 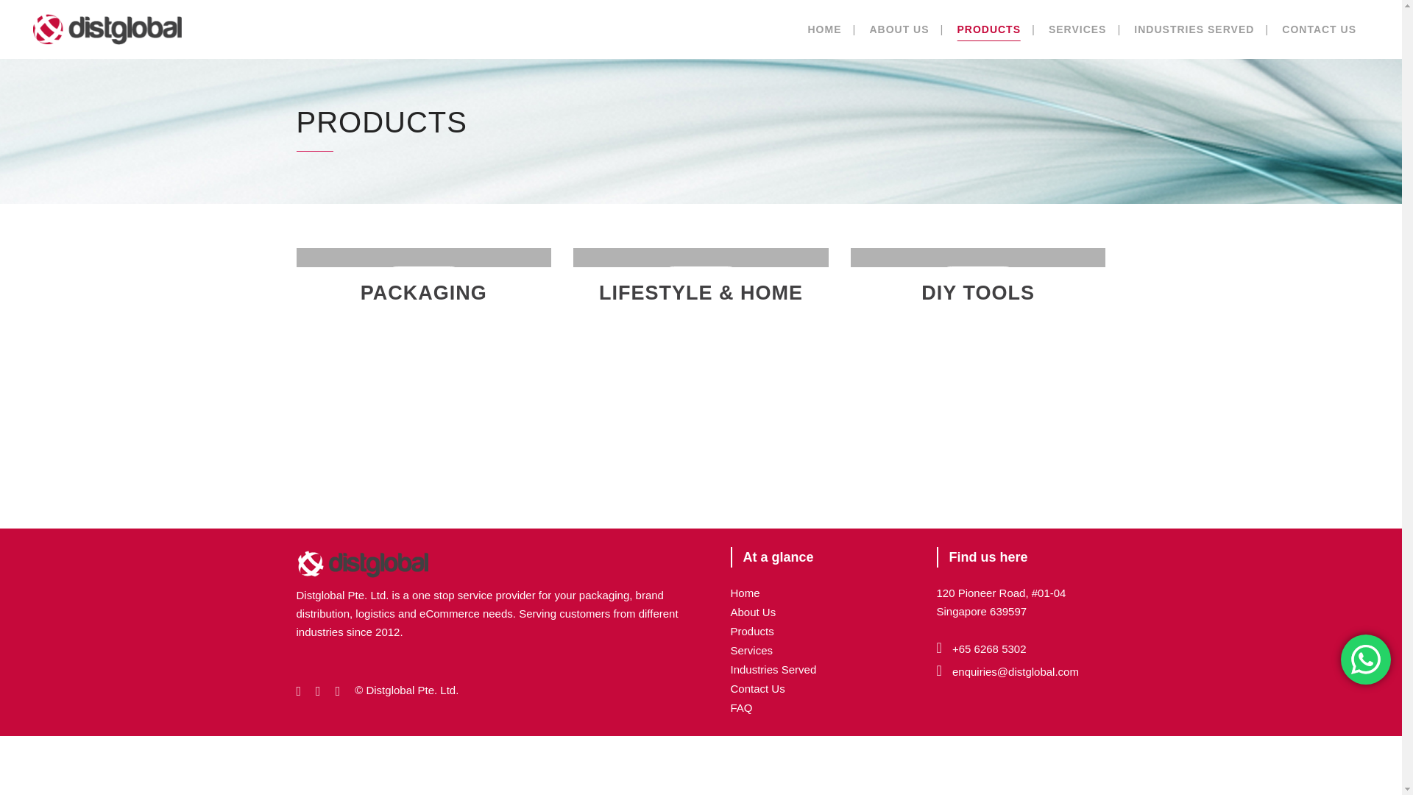 What do you see at coordinates (977, 281) in the screenshot?
I see `SEE MORE` at bounding box center [977, 281].